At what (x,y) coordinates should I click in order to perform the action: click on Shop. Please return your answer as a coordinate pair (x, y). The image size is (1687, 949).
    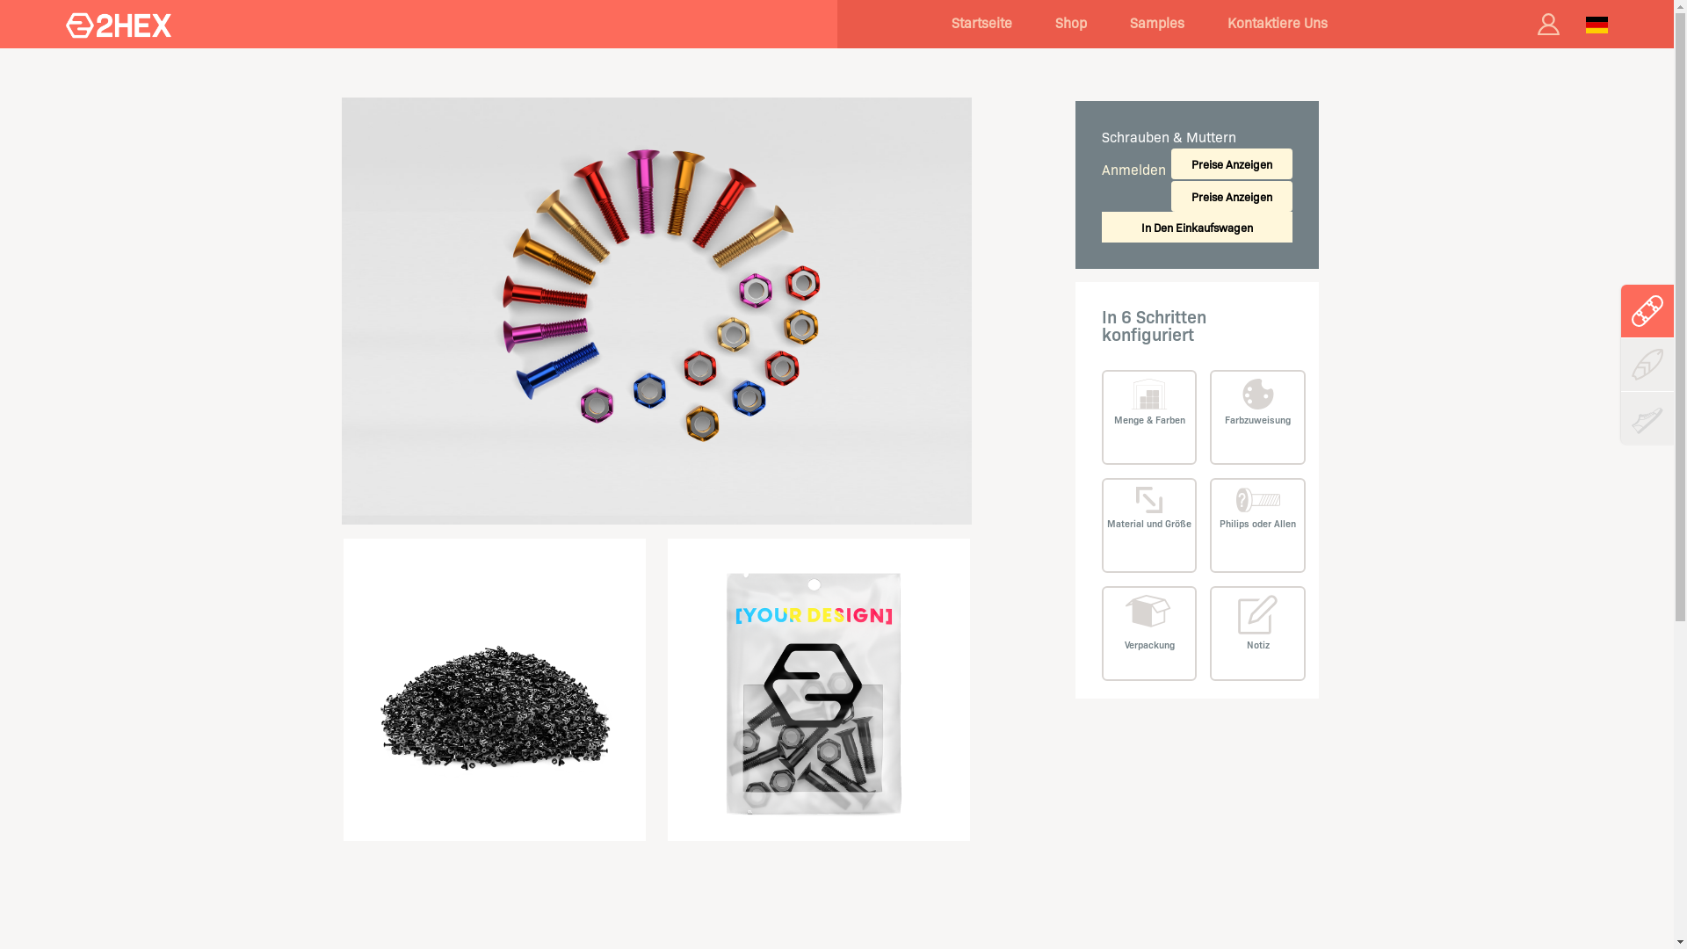
    Looking at the image, I should click on (1070, 24).